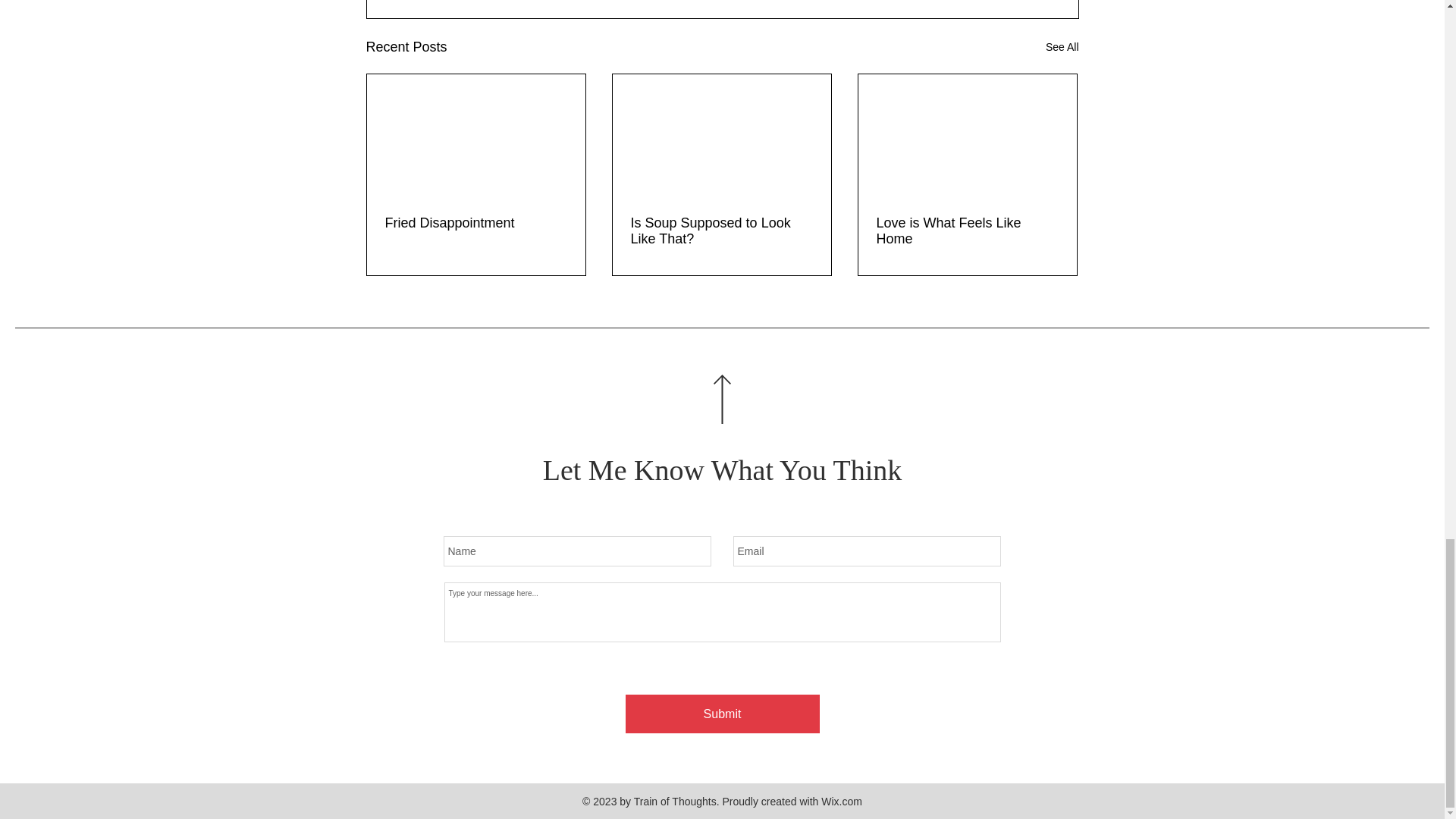  Describe the element at coordinates (721, 231) in the screenshot. I see `Is Soup Supposed to Look Like That?` at that location.